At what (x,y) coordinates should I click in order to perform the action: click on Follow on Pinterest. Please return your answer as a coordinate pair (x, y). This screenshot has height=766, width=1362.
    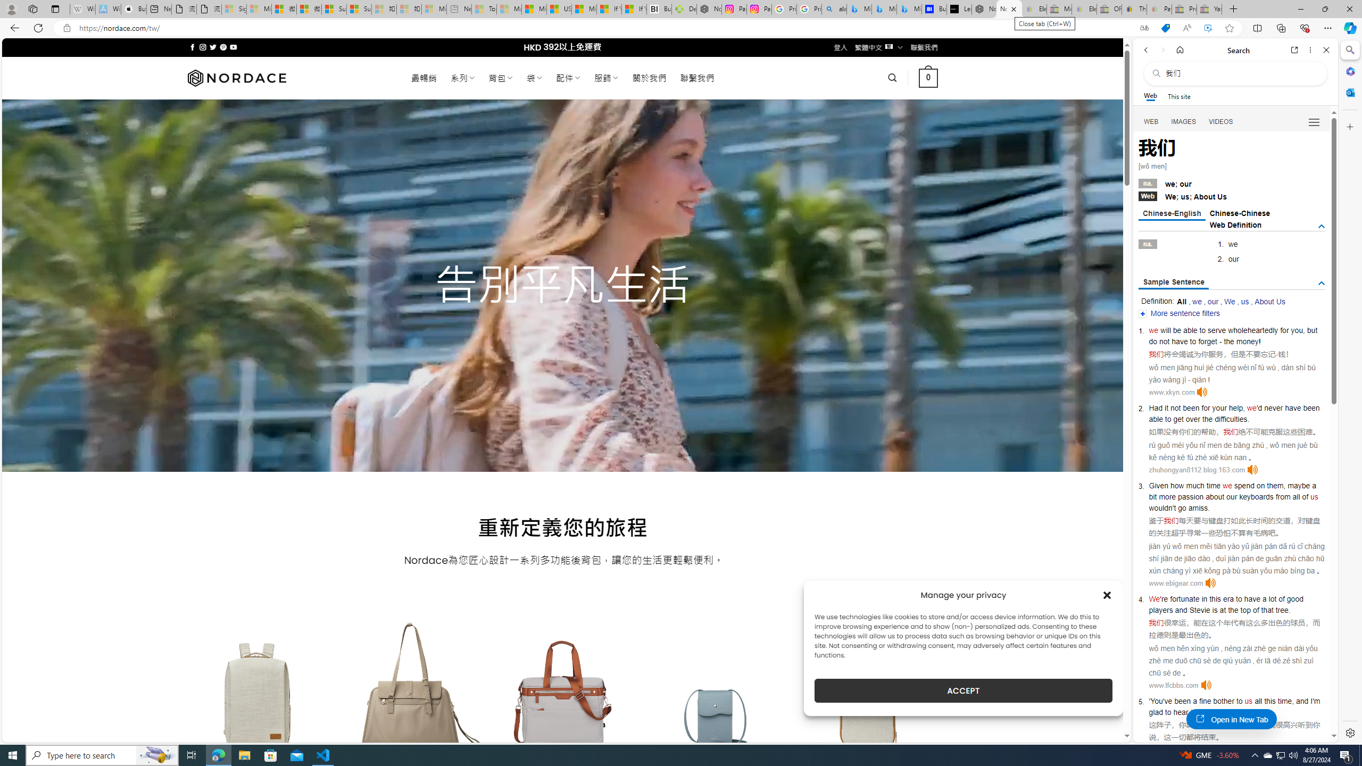
    Looking at the image, I should click on (222, 47).